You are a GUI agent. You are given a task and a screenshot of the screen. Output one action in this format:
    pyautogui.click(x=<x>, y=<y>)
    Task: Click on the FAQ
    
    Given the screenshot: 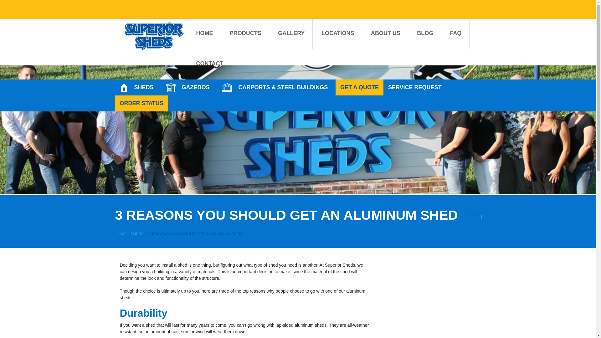 What is the action you would take?
    pyautogui.click(x=456, y=33)
    